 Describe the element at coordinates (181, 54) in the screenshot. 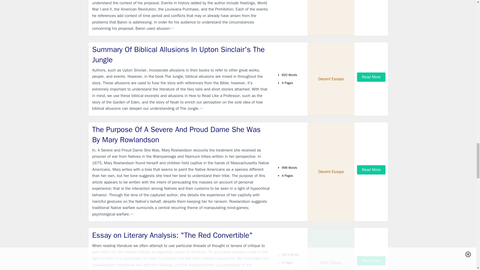

I see `Summary Of Biblical Allusions In Upton Sinclair's The Jungle` at that location.